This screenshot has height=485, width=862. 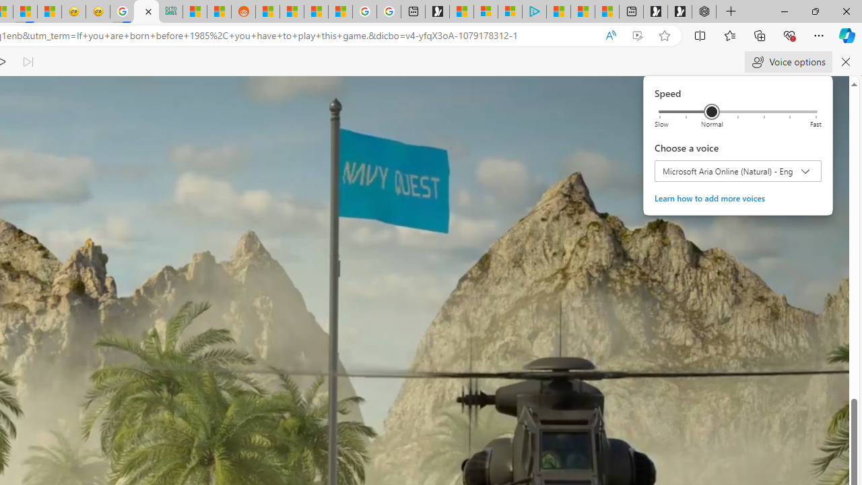 I want to click on Enhance video, so click(x=637, y=36).